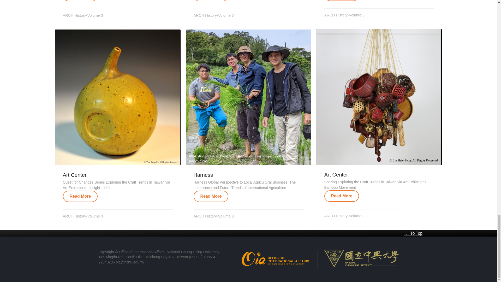 Image resolution: width=501 pixels, height=282 pixels. What do you see at coordinates (203, 175) in the screenshot?
I see `Harness` at bounding box center [203, 175].